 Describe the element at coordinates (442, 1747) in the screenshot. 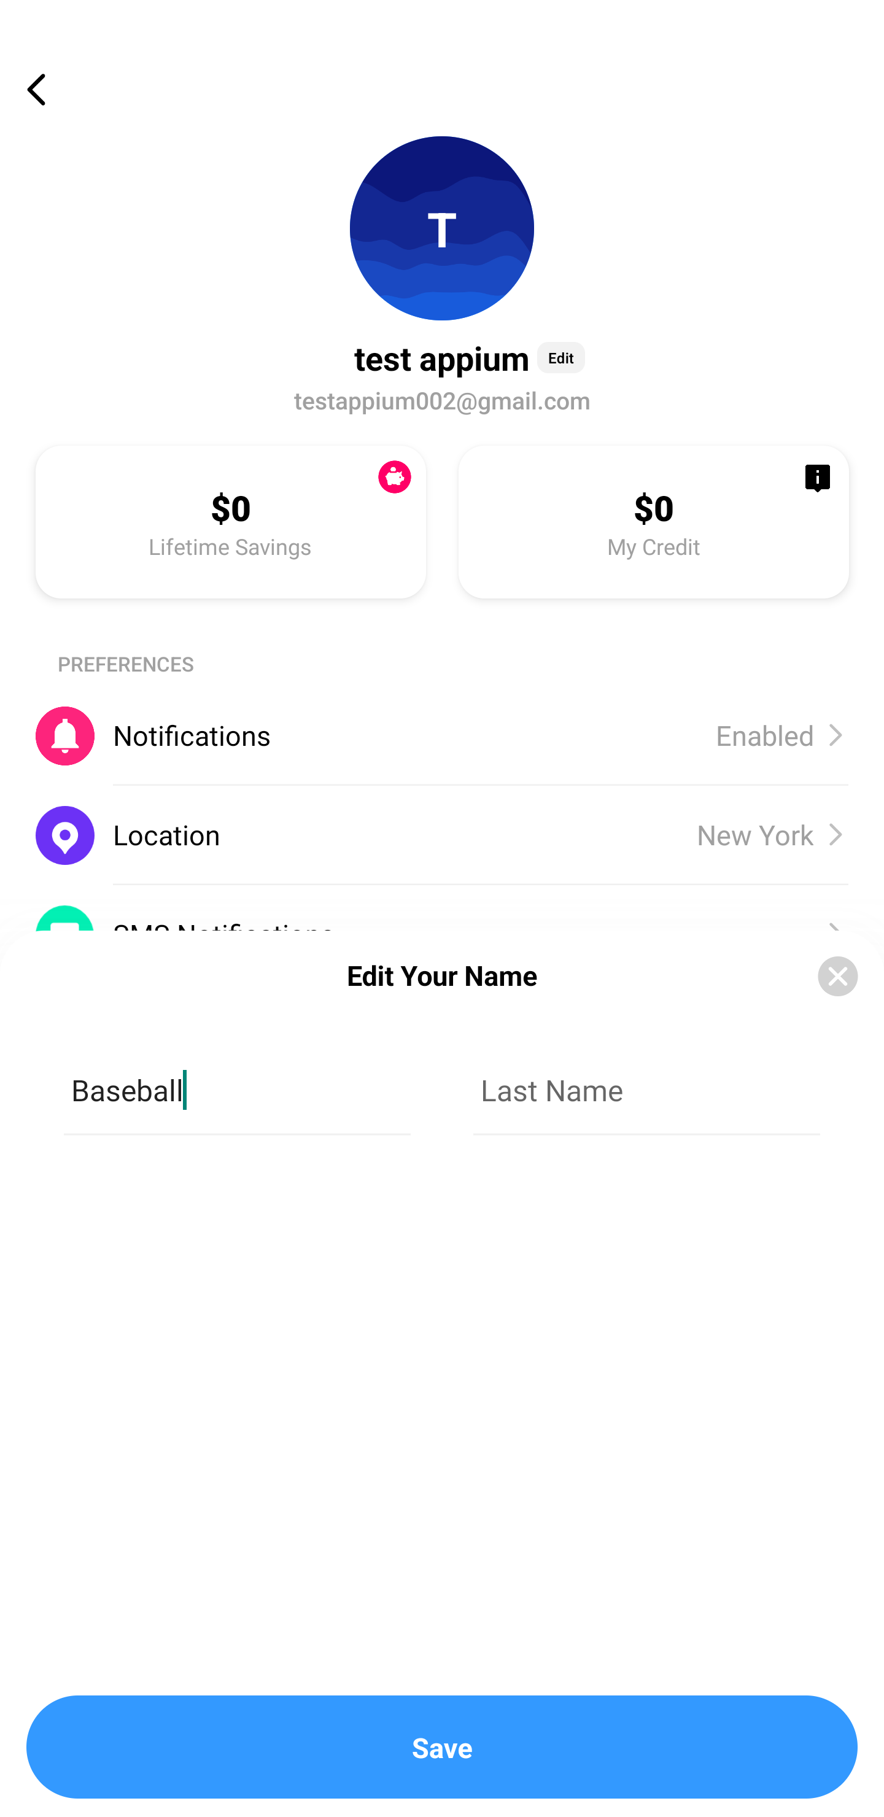

I see `Save` at that location.